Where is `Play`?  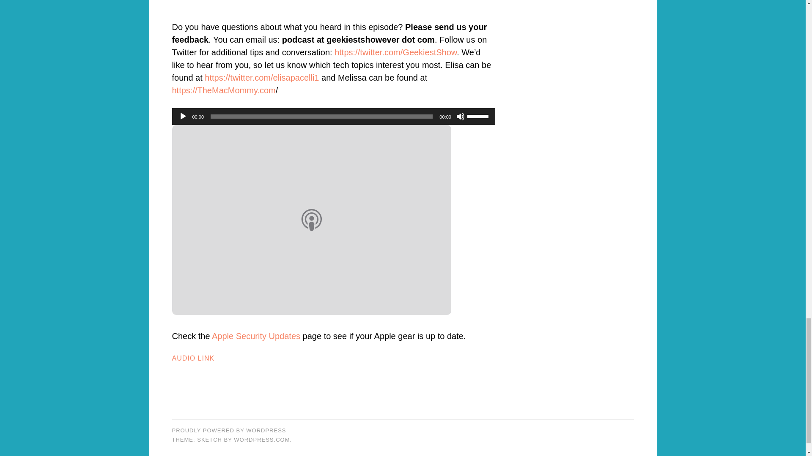 Play is located at coordinates (183, 117).